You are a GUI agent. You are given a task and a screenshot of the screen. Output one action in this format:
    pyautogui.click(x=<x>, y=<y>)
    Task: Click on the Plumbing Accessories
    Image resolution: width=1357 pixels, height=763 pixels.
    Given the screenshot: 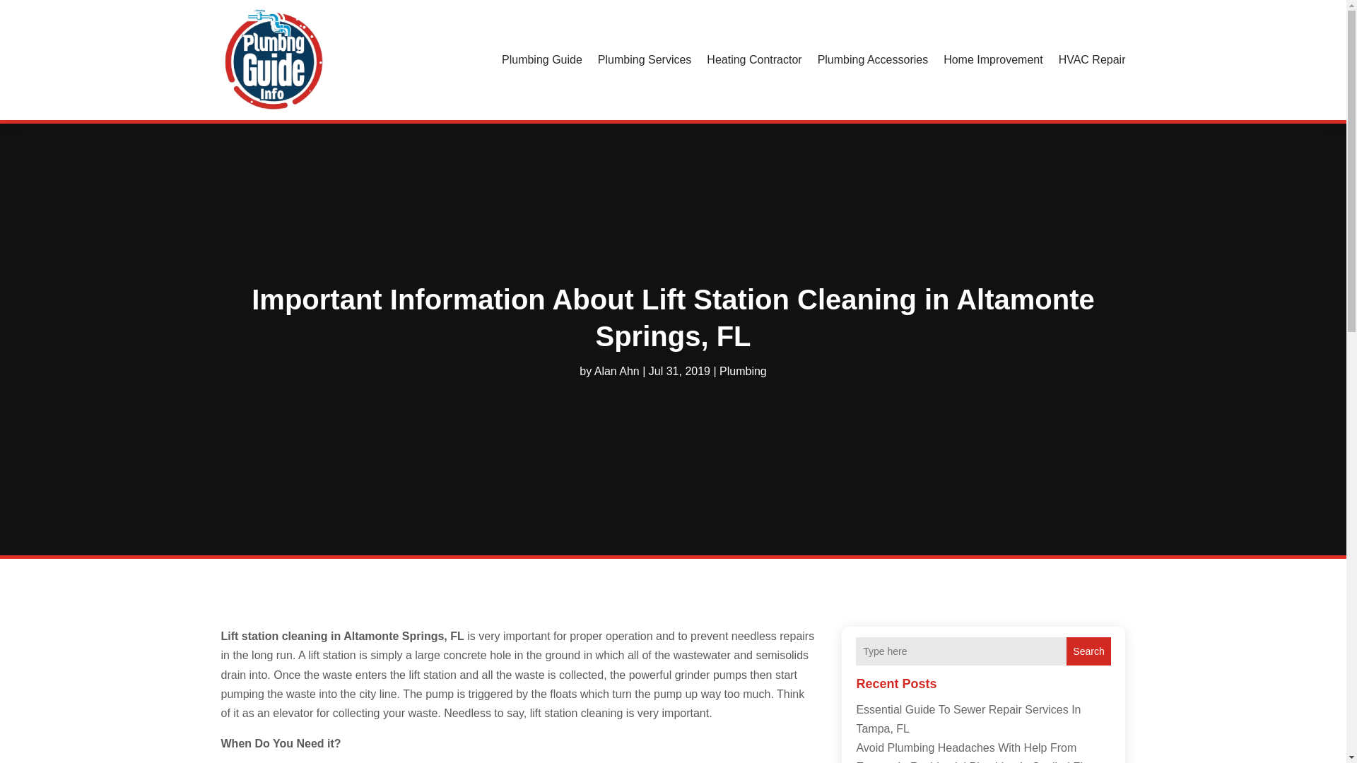 What is the action you would take?
    pyautogui.click(x=873, y=59)
    